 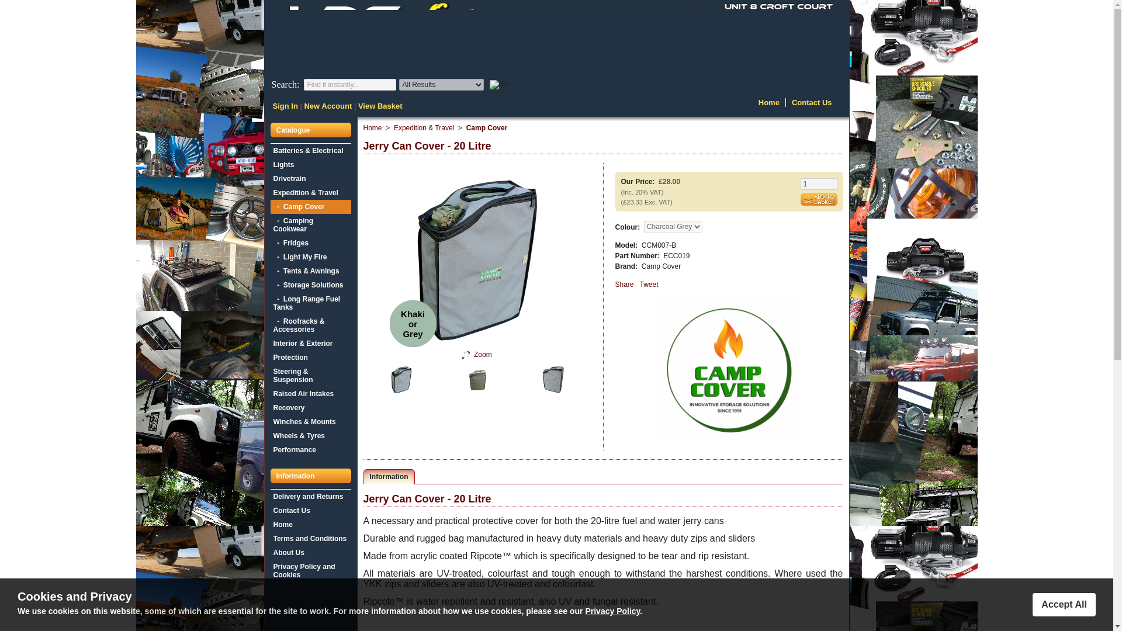 I want to click on Lights, so click(x=310, y=165).